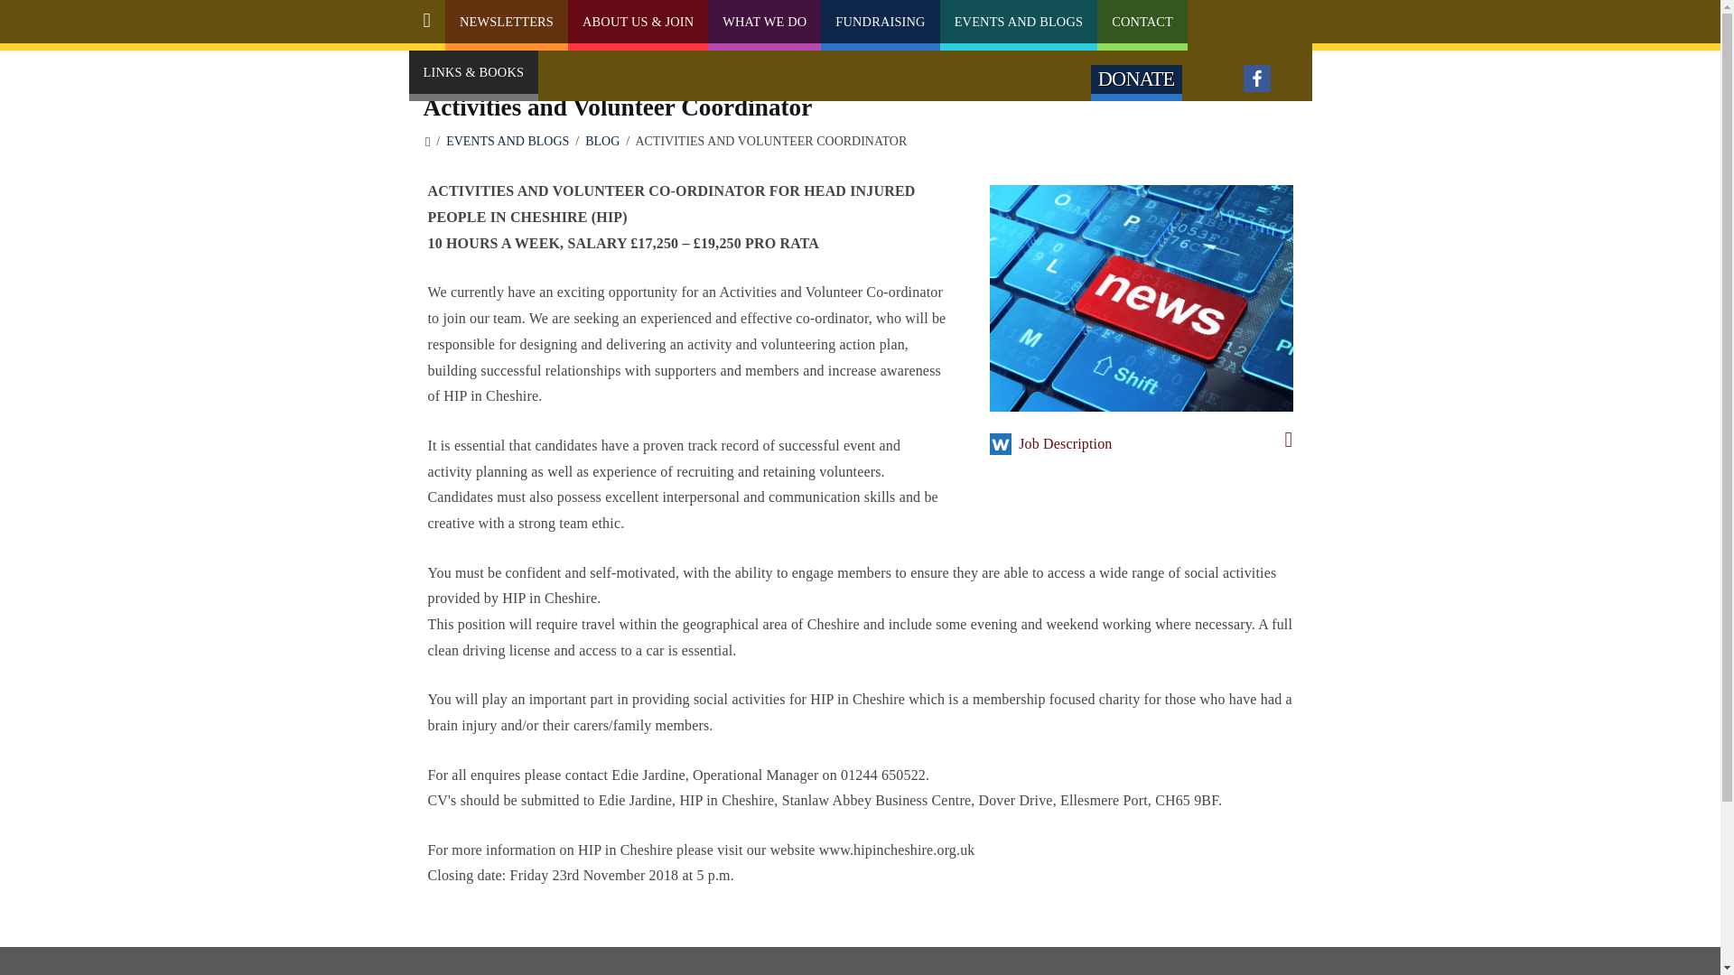  I want to click on WHAT WE DO, so click(764, 22).